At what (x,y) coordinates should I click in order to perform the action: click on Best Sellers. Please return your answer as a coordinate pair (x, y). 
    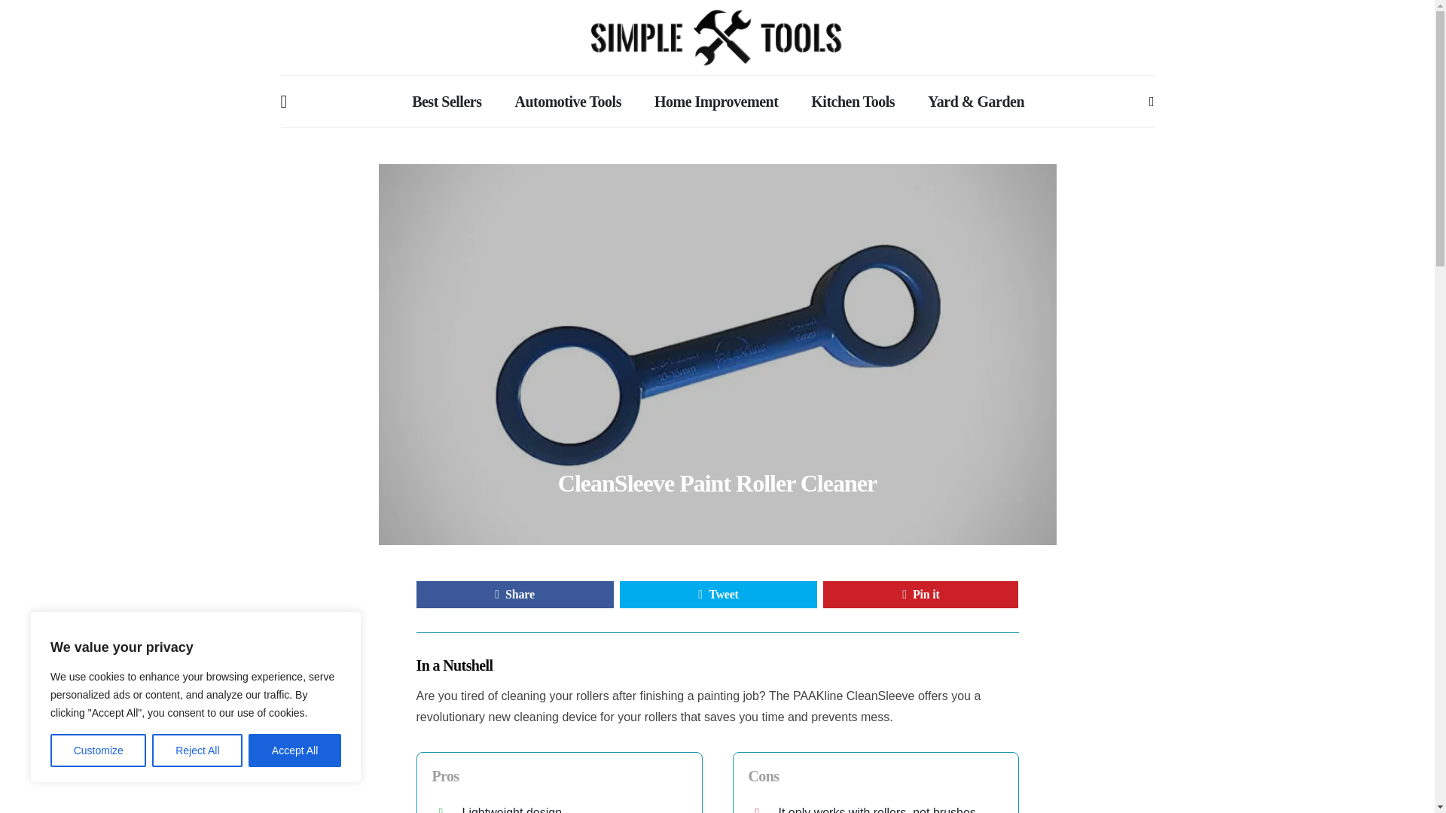
    Looking at the image, I should click on (447, 101).